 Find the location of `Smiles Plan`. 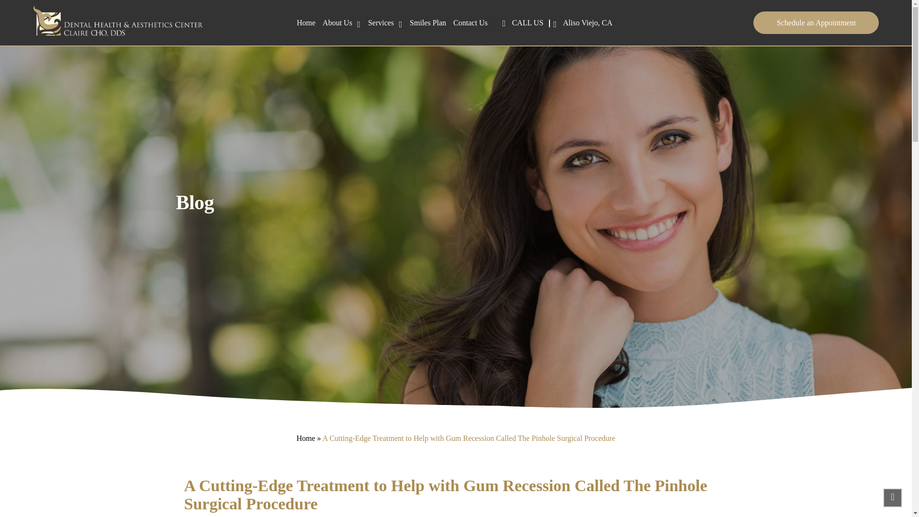

Smiles Plan is located at coordinates (428, 22).